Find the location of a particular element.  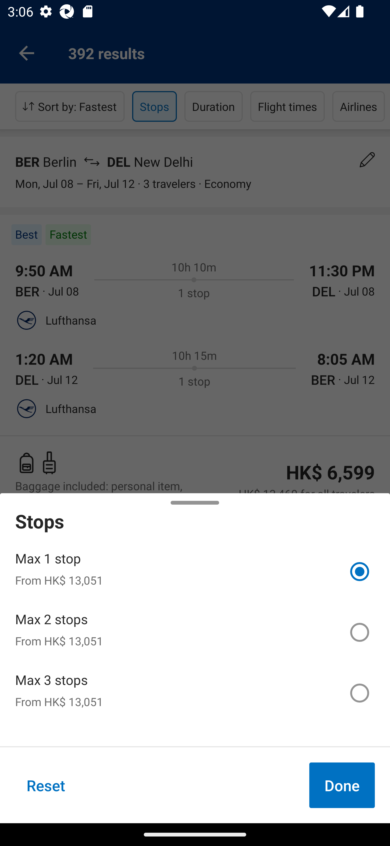

Max 1 stop From HK$ 13,051 is located at coordinates (195, 572).